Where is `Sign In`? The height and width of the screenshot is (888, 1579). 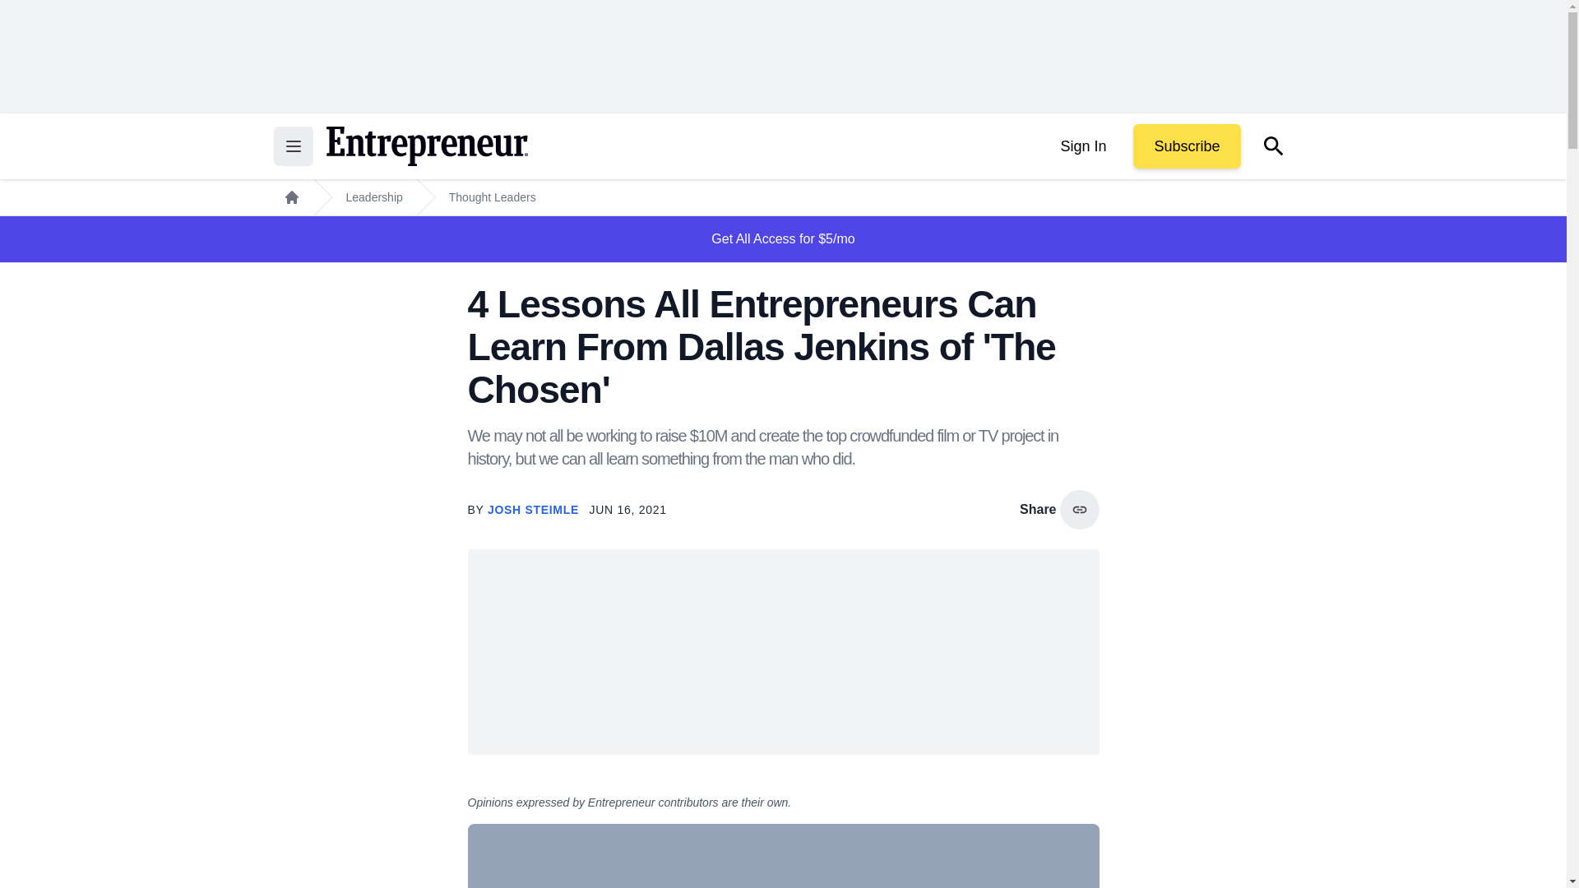
Sign In is located at coordinates (1082, 146).